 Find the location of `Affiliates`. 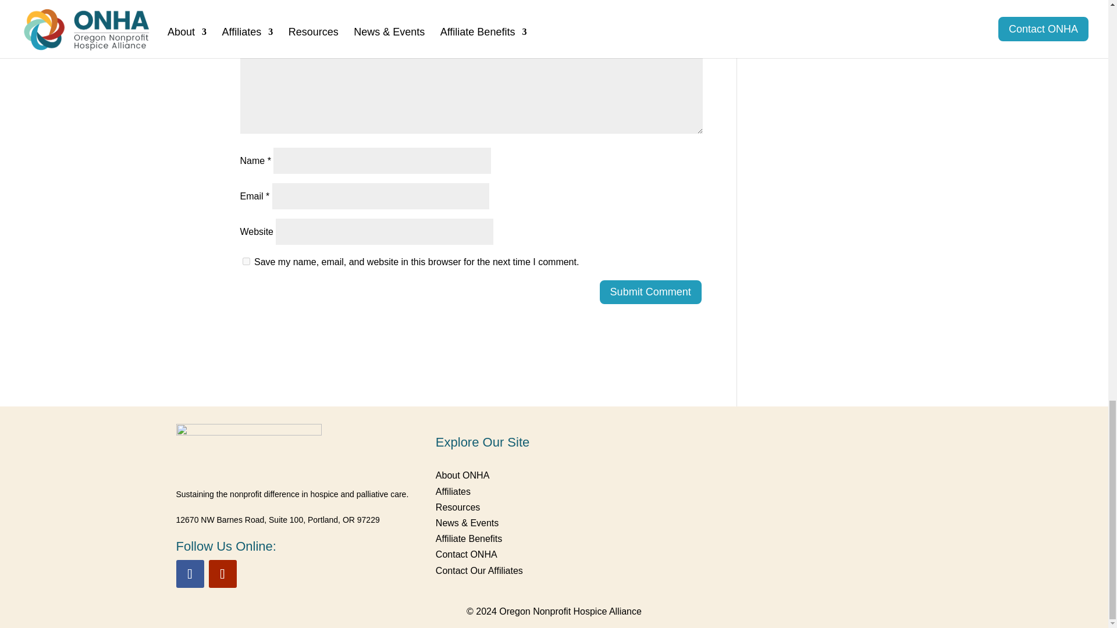

Affiliates is located at coordinates (453, 492).